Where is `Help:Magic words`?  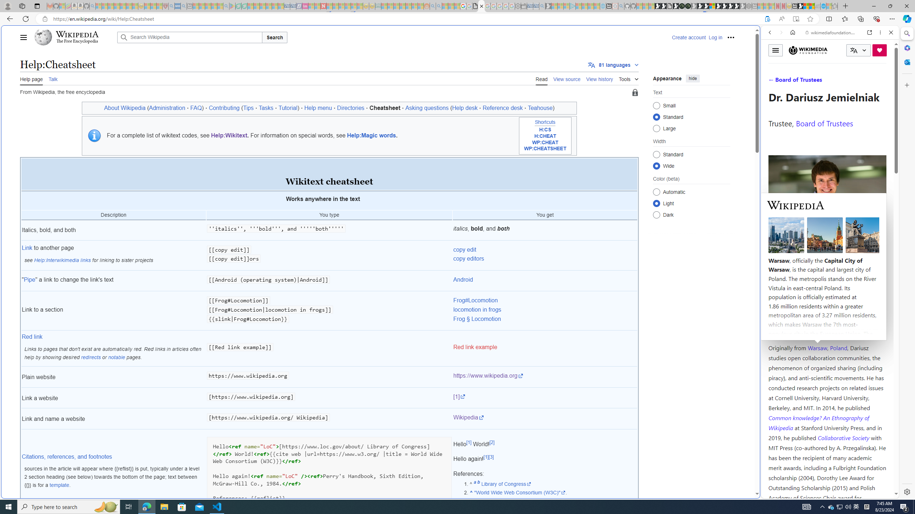
Help:Magic words is located at coordinates (371, 136).